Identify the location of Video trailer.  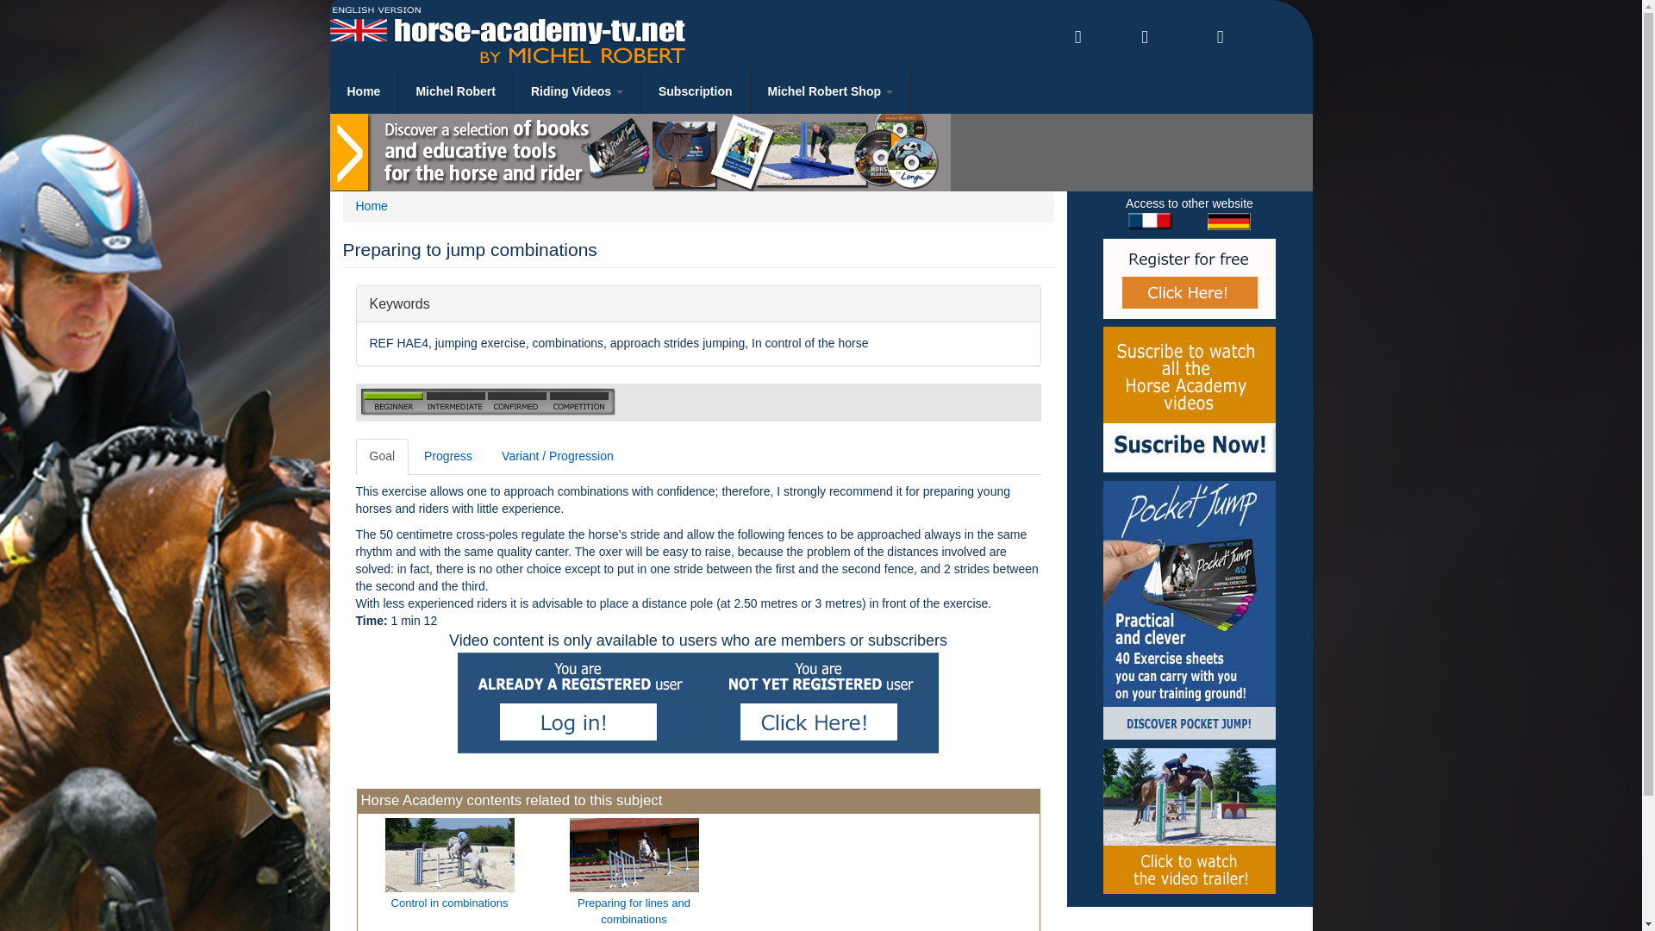
(698, 303).